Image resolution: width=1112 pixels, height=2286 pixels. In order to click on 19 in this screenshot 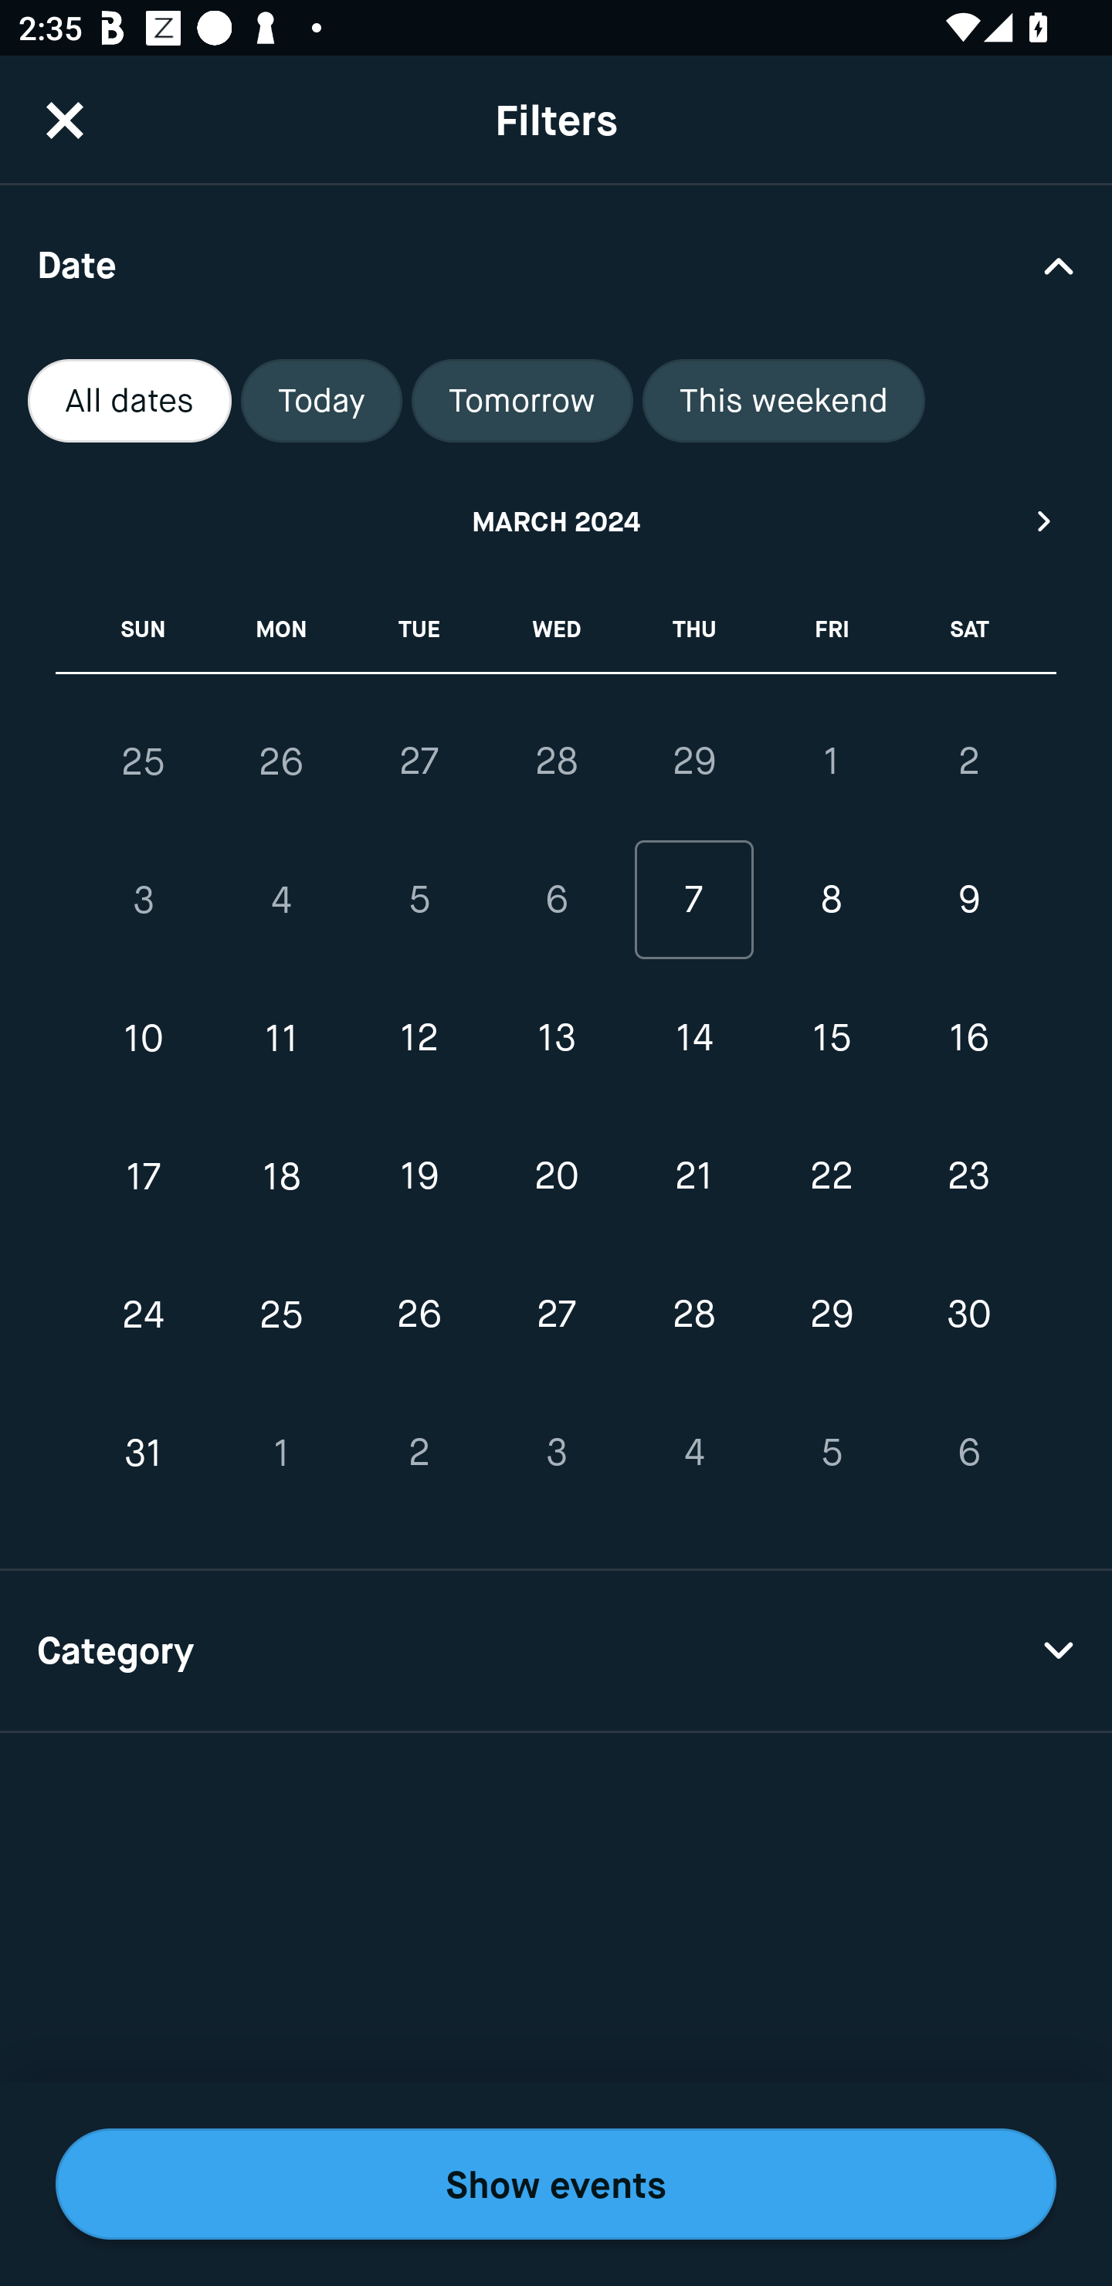, I will do `click(419, 1175)`.